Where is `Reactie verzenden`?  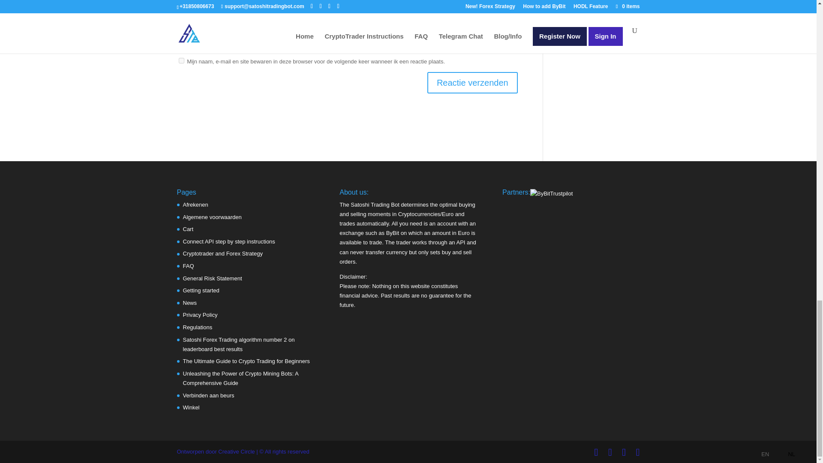 Reactie verzenden is located at coordinates (472, 83).